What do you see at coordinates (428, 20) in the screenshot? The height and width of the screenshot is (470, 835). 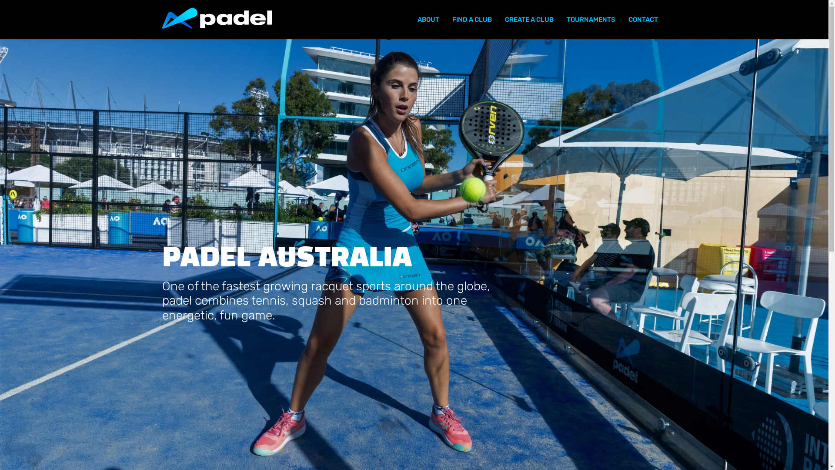 I see `ABOUT` at bounding box center [428, 20].